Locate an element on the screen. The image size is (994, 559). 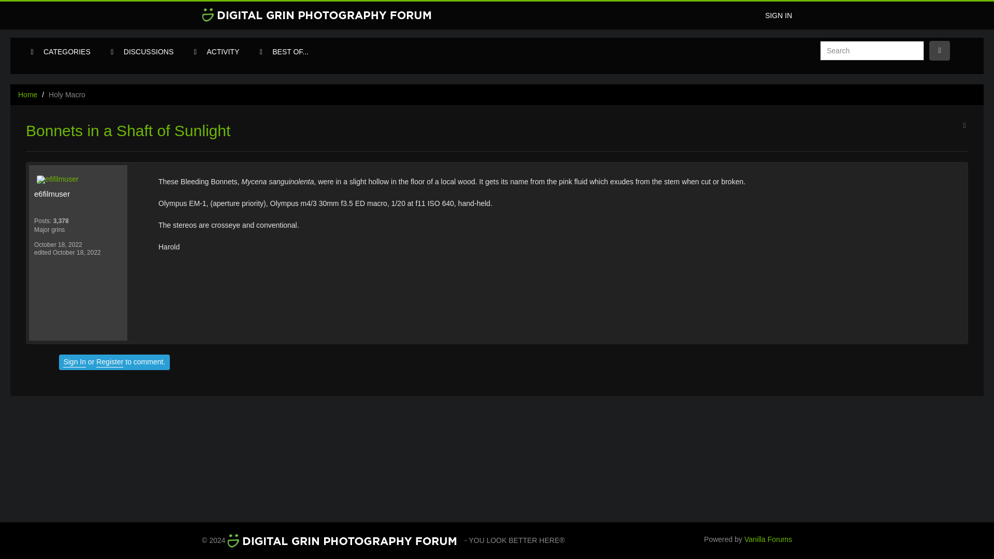
e6filmuser is located at coordinates (81, 179).